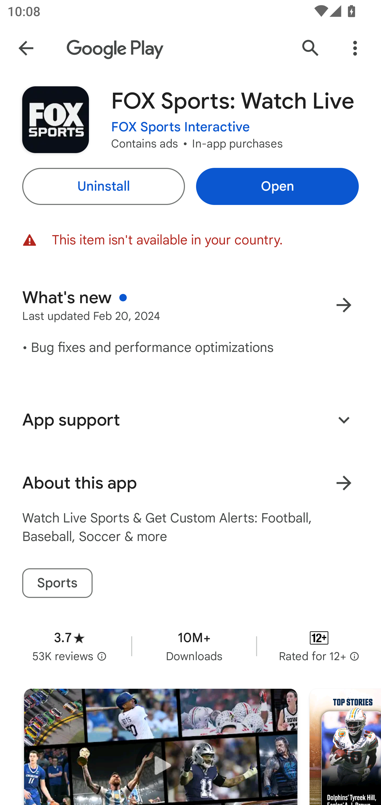 This screenshot has width=381, height=805. What do you see at coordinates (311, 48) in the screenshot?
I see `Search Google Play` at bounding box center [311, 48].